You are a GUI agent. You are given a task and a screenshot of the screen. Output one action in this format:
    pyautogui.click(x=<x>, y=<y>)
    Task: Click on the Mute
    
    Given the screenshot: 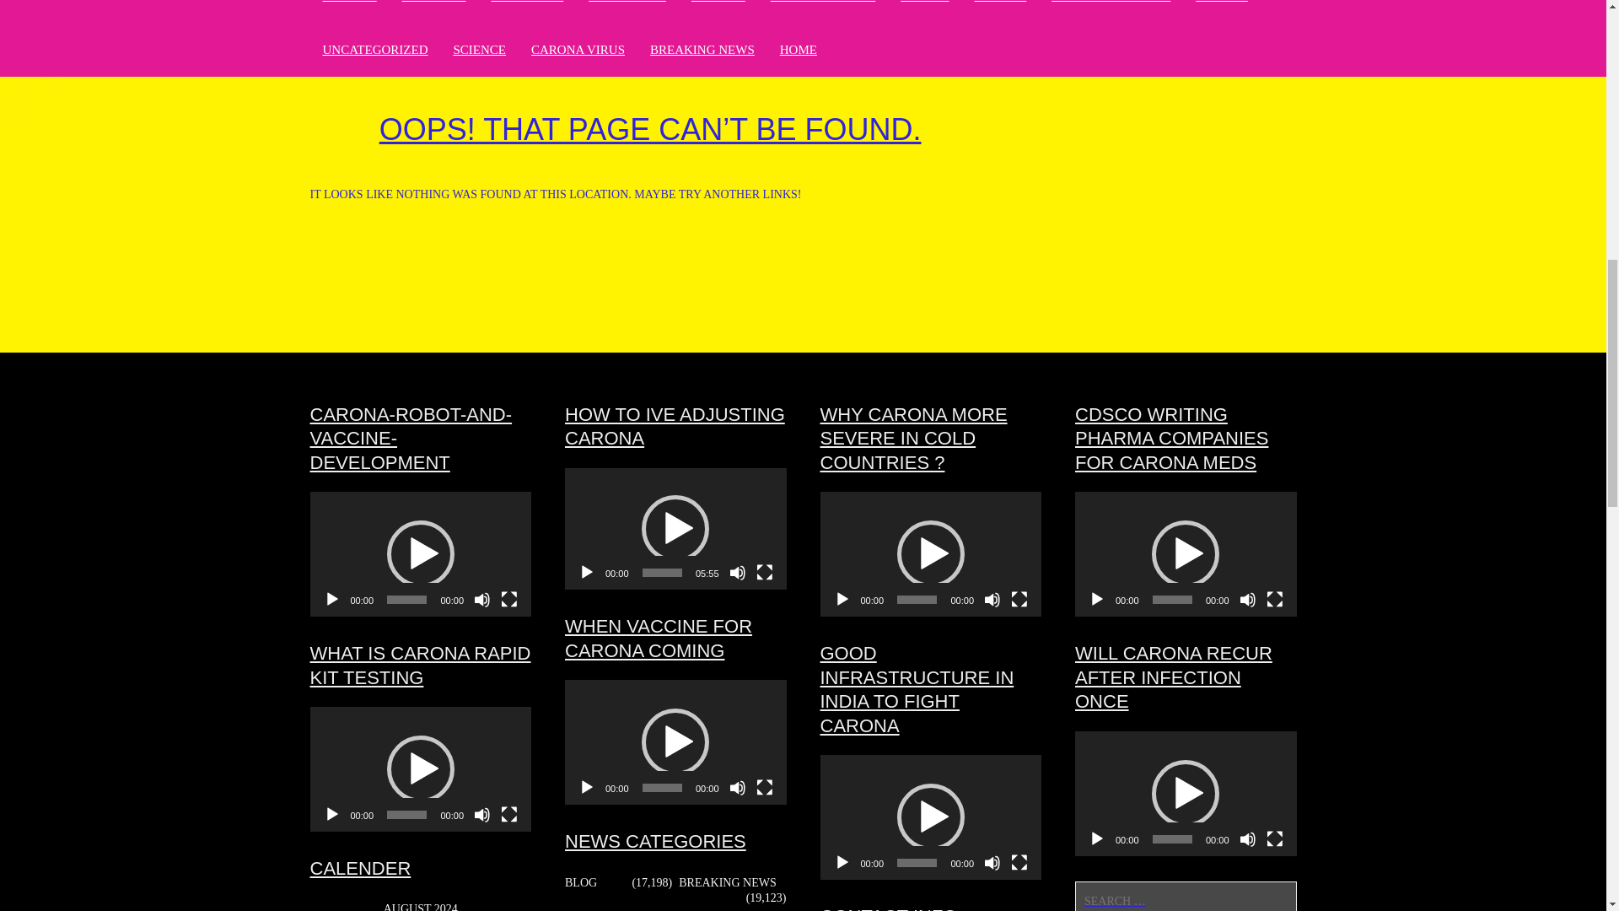 What is the action you would take?
    pyautogui.click(x=482, y=815)
    